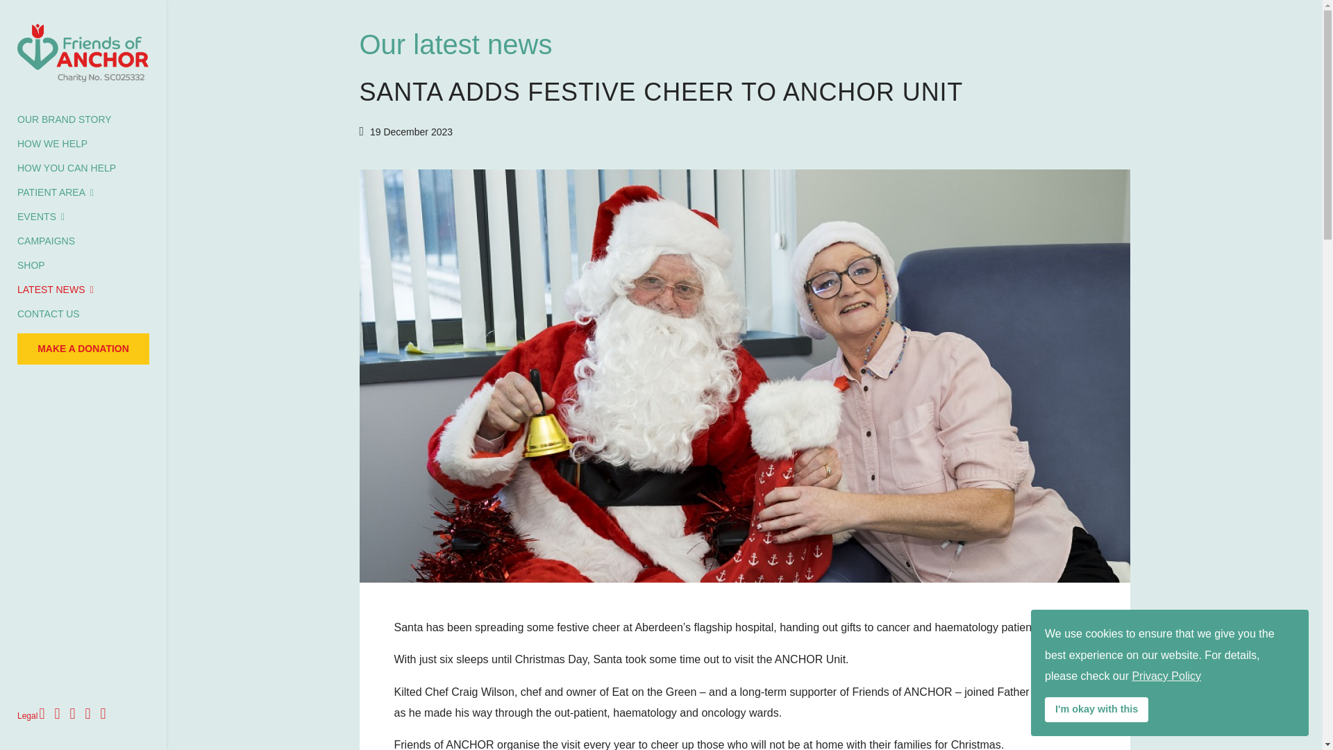 This screenshot has width=1333, height=750. I want to click on MAKE A DONATION, so click(83, 349).